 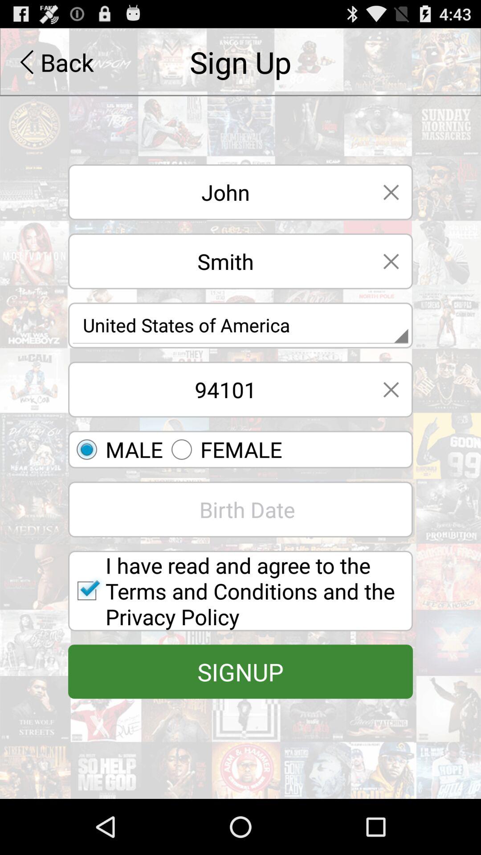 I want to click on click on text box in which the text is john, so click(x=219, y=191).